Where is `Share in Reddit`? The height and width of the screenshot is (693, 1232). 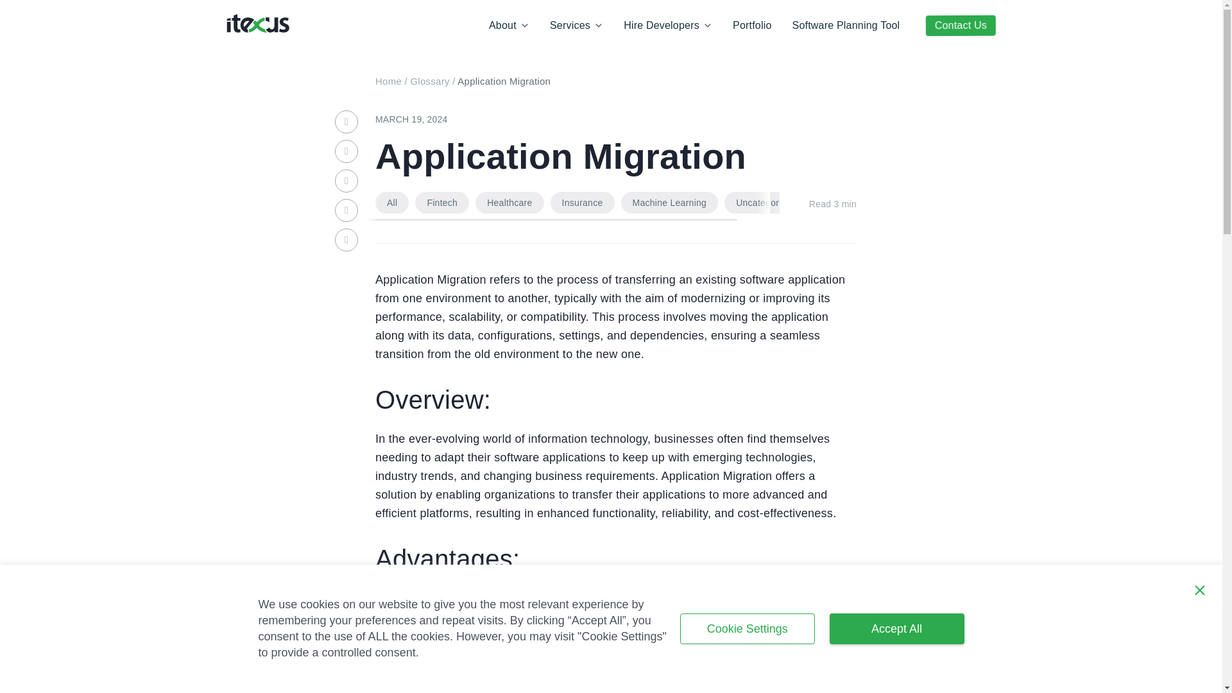
Share in Reddit is located at coordinates (346, 210).